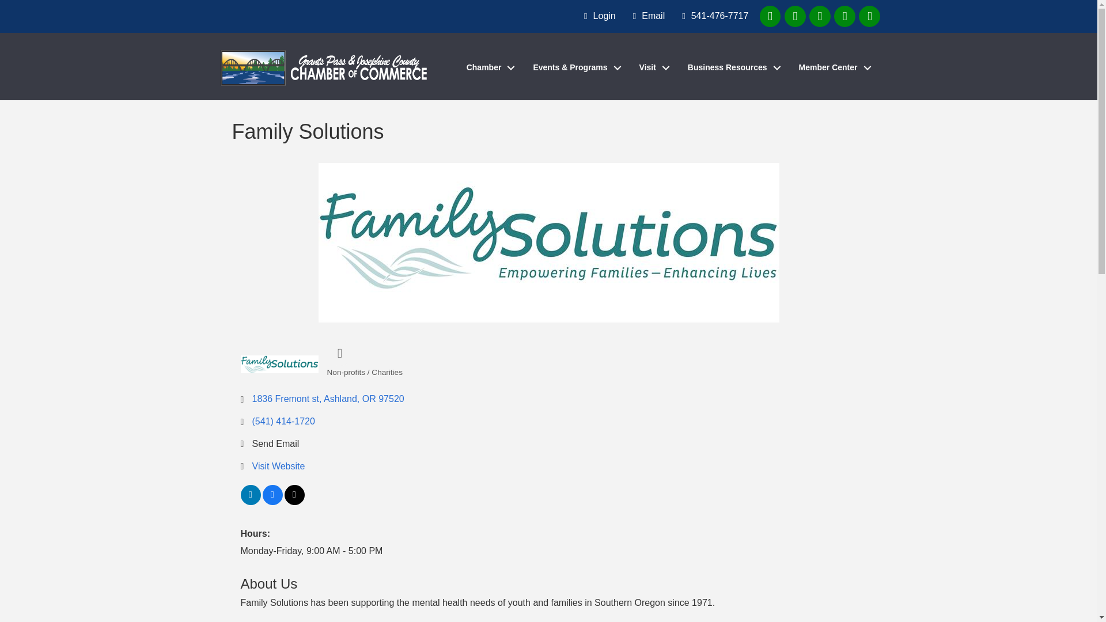 The width and height of the screenshot is (1106, 622). What do you see at coordinates (279, 364) in the screenshot?
I see `Family Solutions` at bounding box center [279, 364].